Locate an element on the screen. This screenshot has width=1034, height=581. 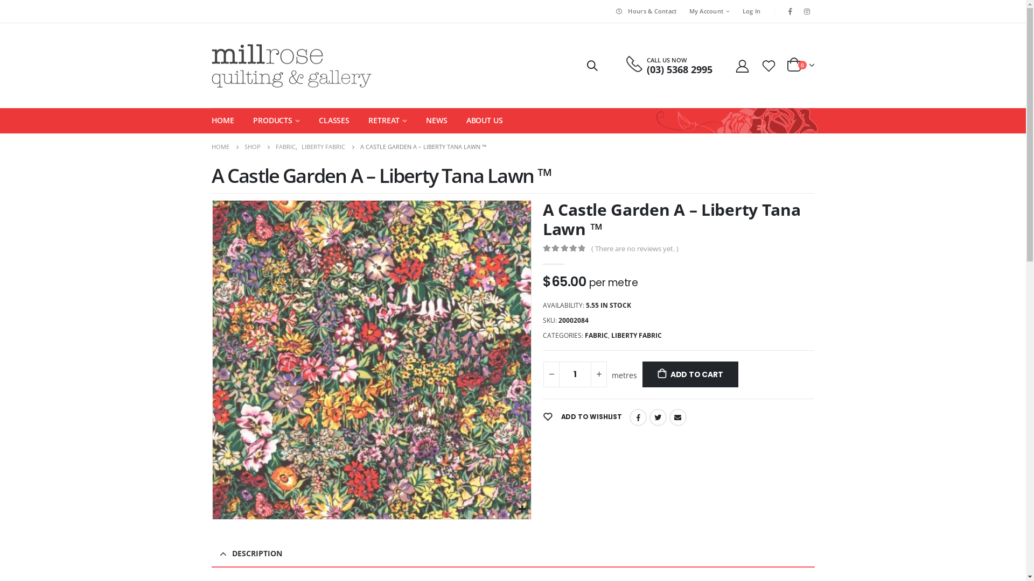
CLASSES is located at coordinates (334, 121).